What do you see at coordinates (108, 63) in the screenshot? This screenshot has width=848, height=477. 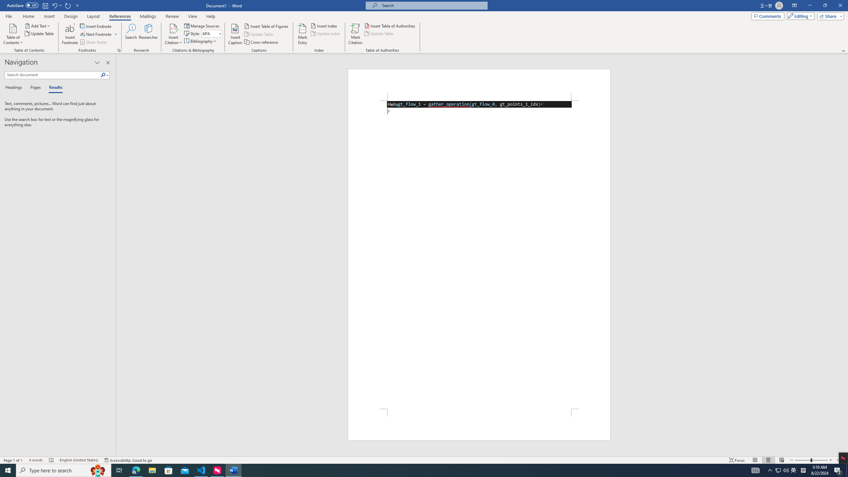 I see `Close pane` at bounding box center [108, 63].